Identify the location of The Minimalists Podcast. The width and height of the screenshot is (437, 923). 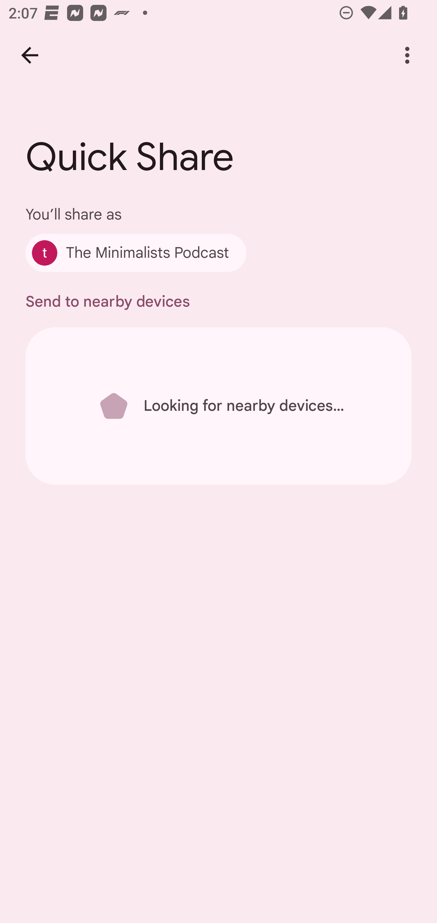
(136, 253).